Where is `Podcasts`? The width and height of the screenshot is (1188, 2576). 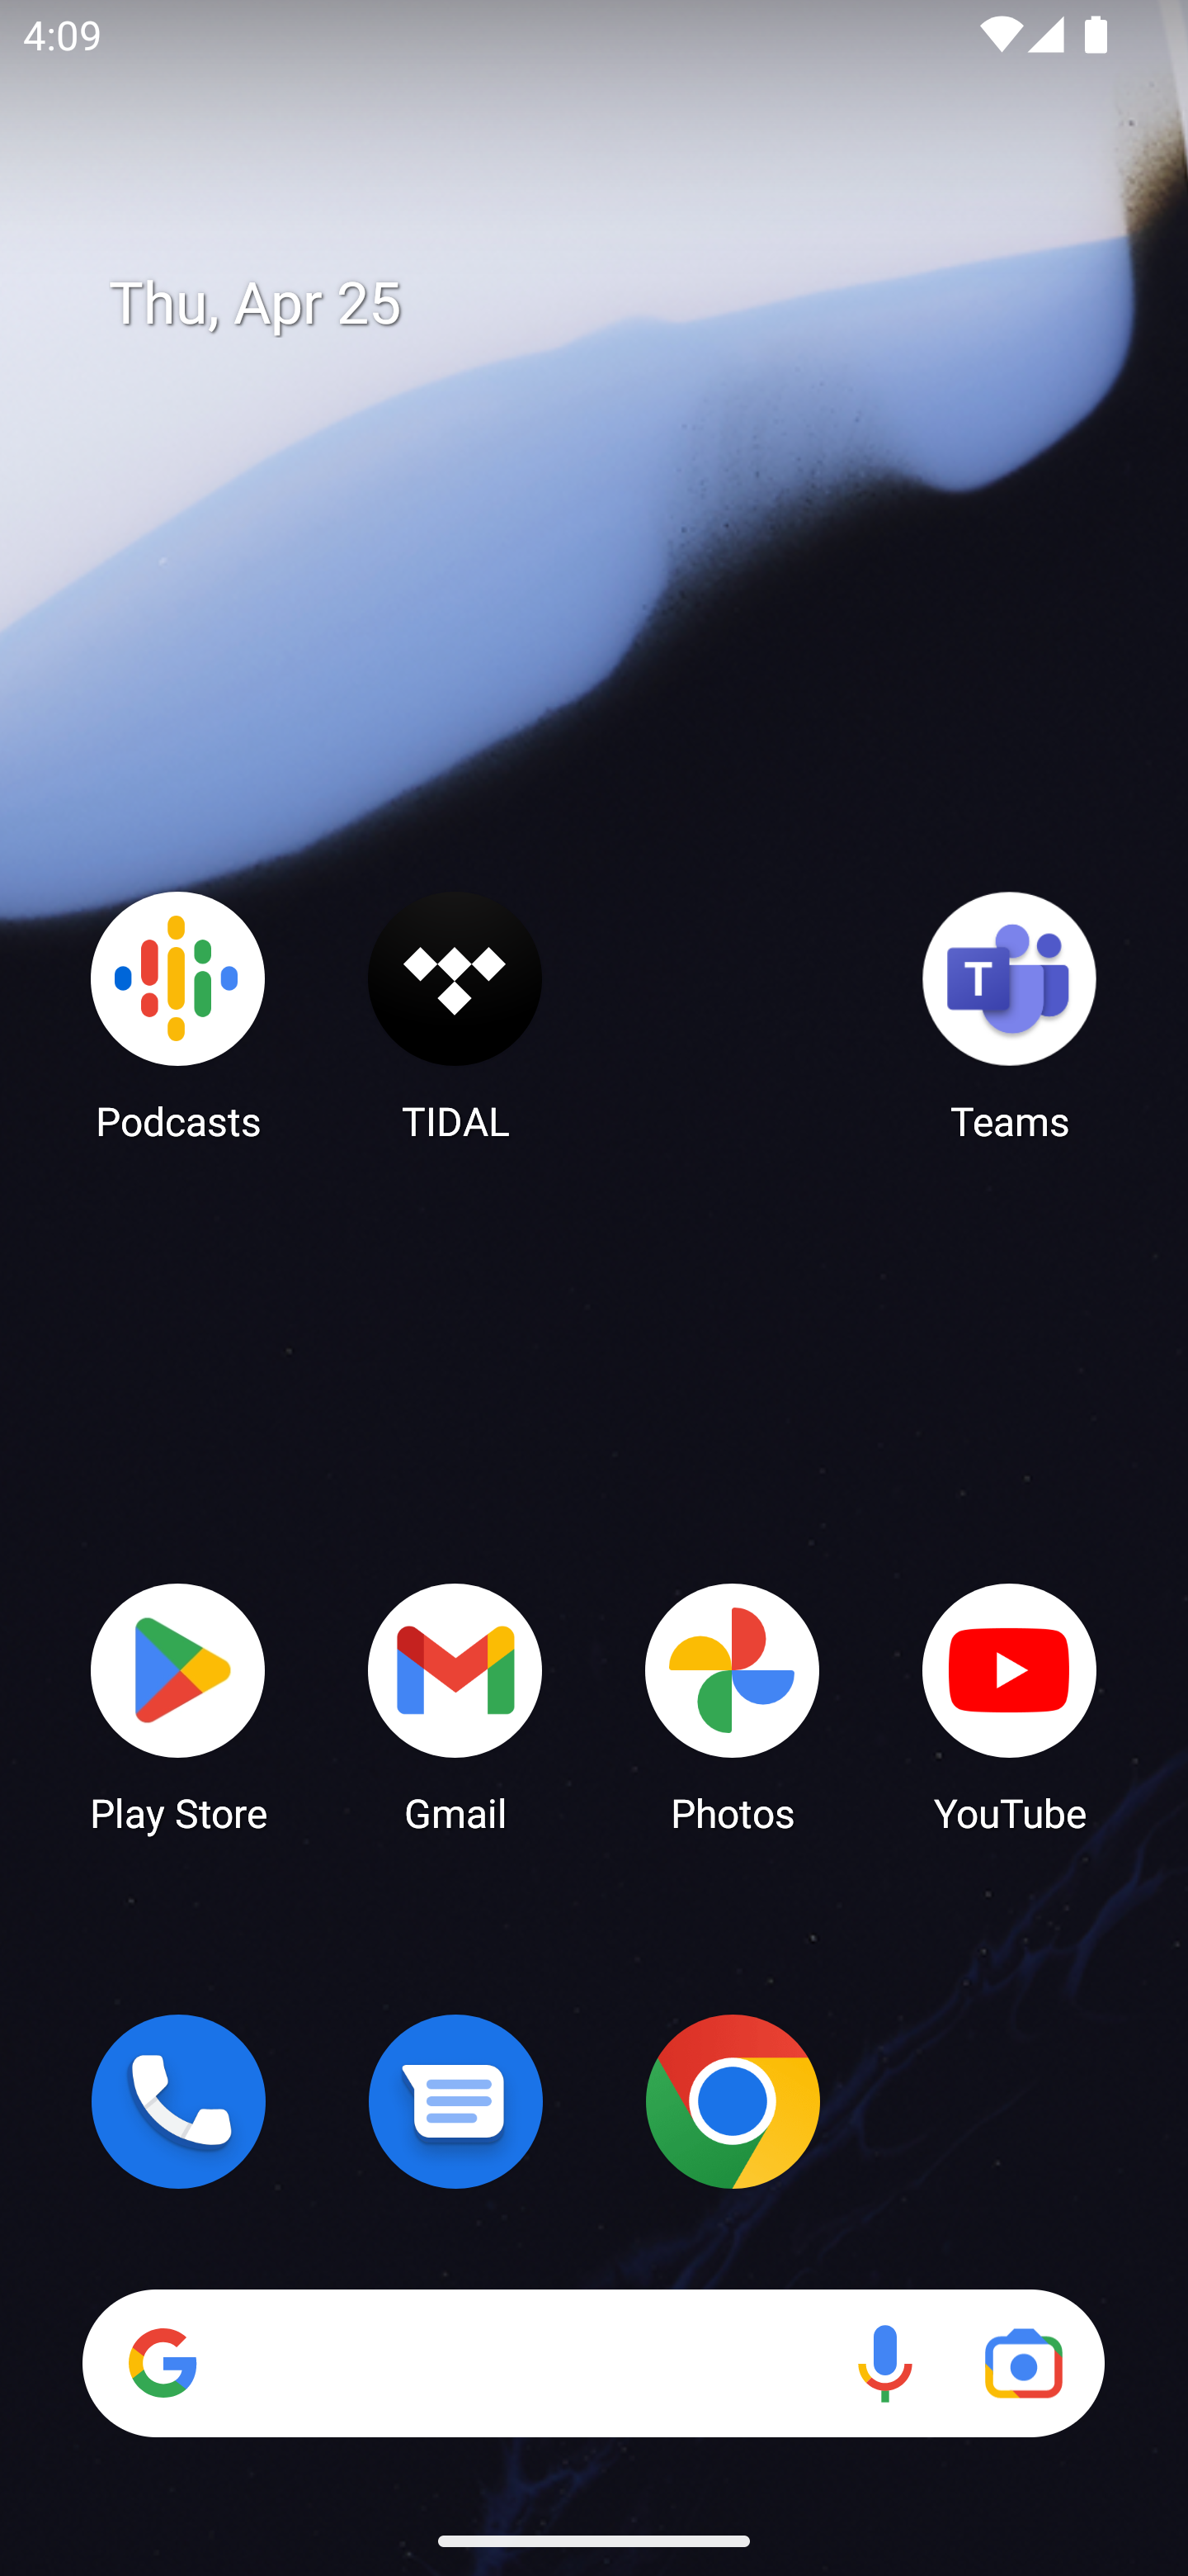
Podcasts is located at coordinates (178, 1015).